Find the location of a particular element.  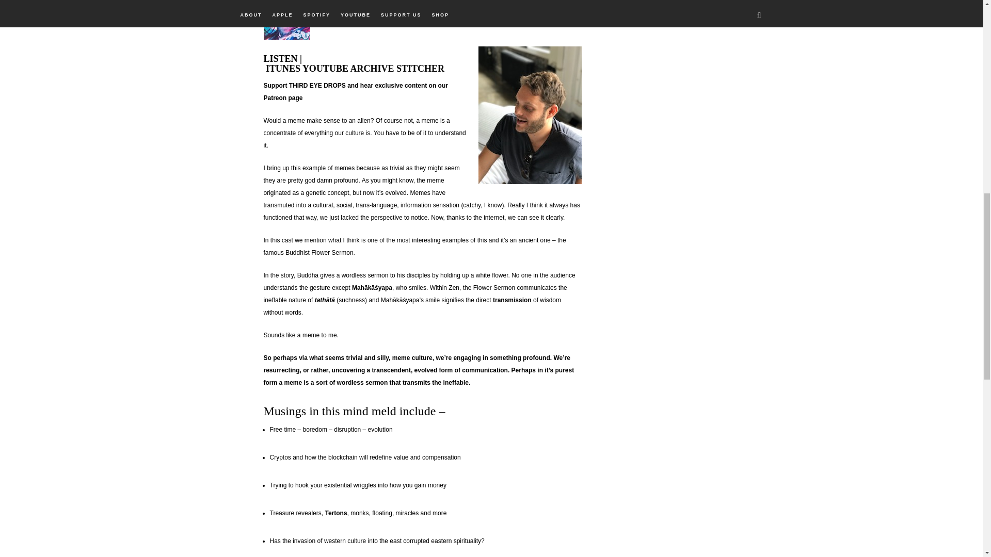

ARCHIVE is located at coordinates (372, 68).